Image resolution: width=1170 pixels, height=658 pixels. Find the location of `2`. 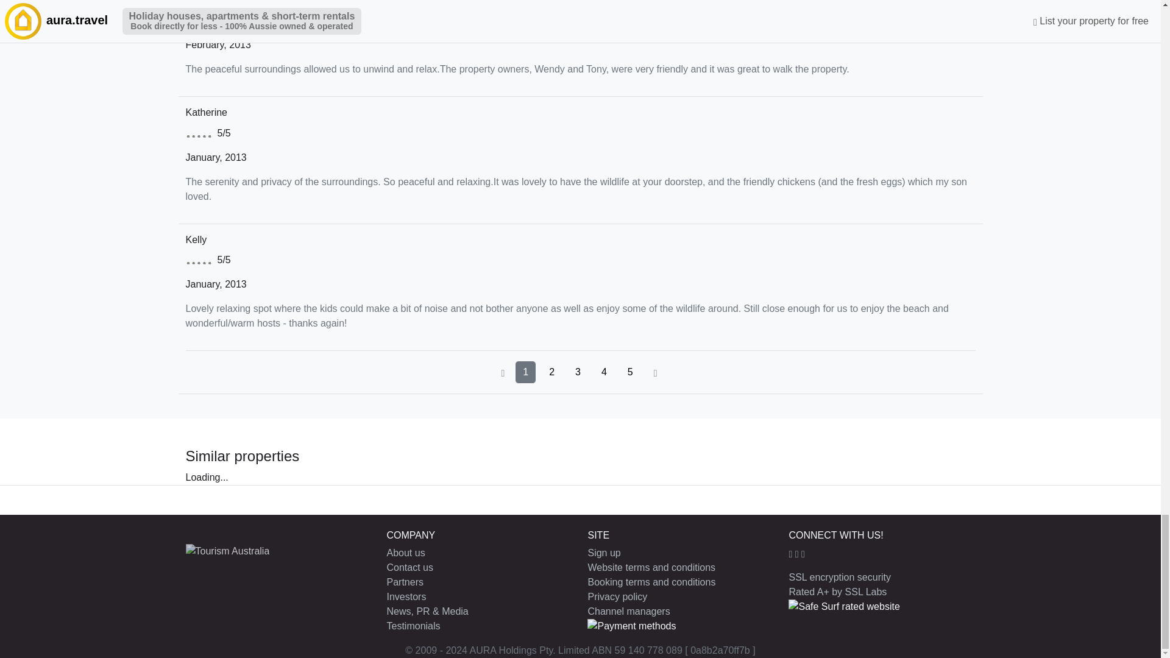

2 is located at coordinates (551, 372).